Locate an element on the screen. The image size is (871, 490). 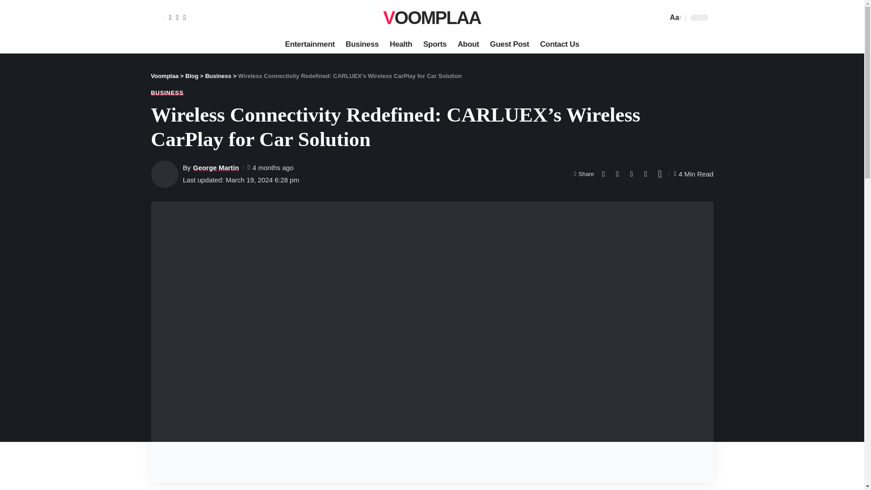
Go to the Business Category archives. is located at coordinates (218, 75).